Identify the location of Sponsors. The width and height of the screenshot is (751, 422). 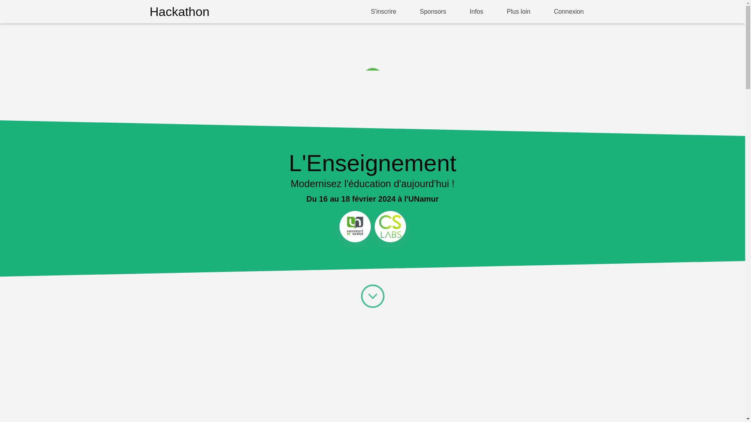
(433, 12).